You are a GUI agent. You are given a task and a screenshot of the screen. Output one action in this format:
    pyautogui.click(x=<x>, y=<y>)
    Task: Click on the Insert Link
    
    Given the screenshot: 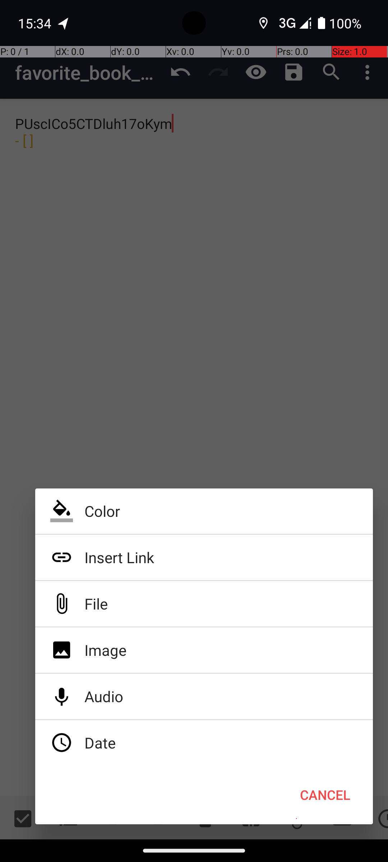 What is the action you would take?
    pyautogui.click(x=204, y=557)
    